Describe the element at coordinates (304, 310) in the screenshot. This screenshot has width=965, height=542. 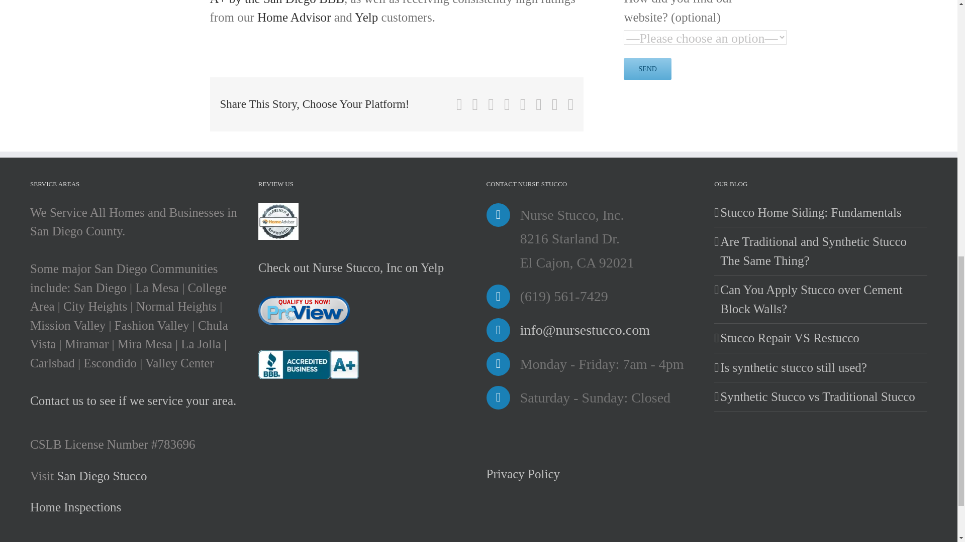
I see `Qualify Us Now! ProView` at that location.